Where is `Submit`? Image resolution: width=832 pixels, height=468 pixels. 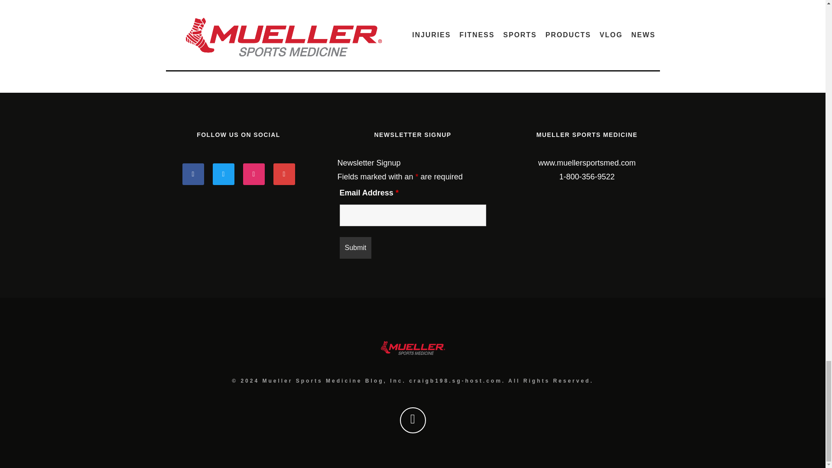 Submit is located at coordinates (355, 248).